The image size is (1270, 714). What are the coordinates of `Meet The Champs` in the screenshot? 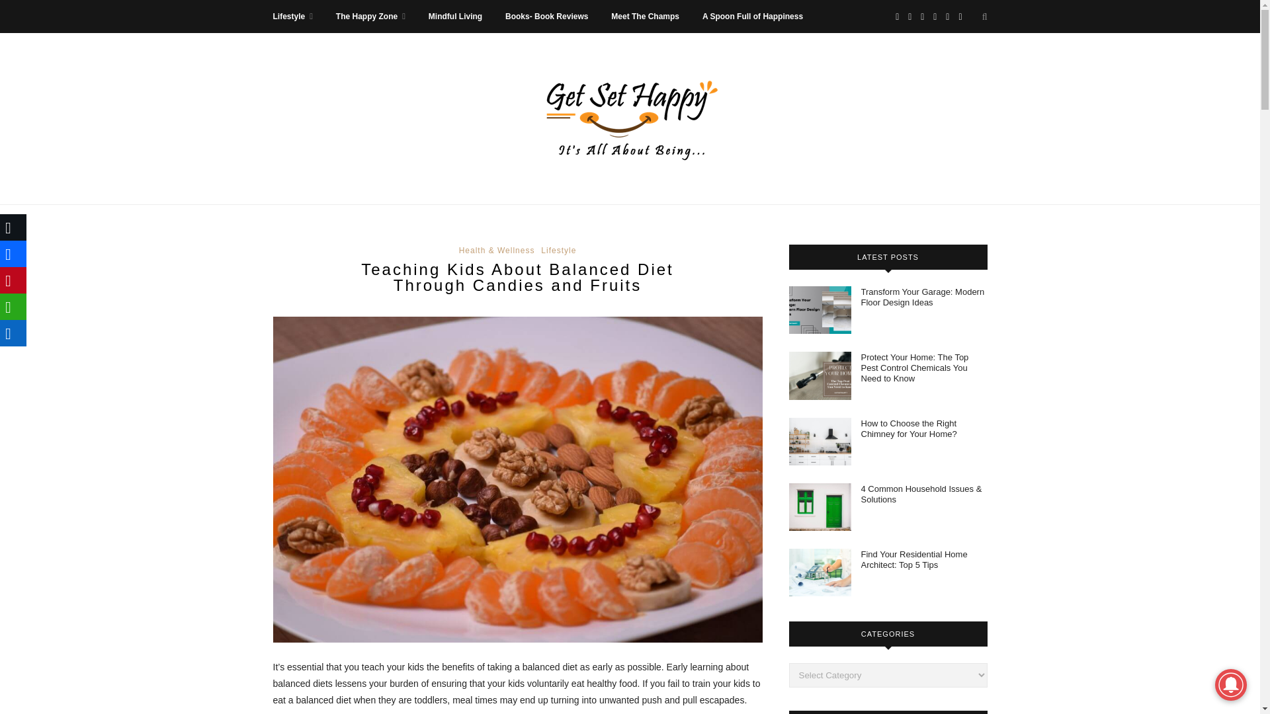 It's located at (645, 16).